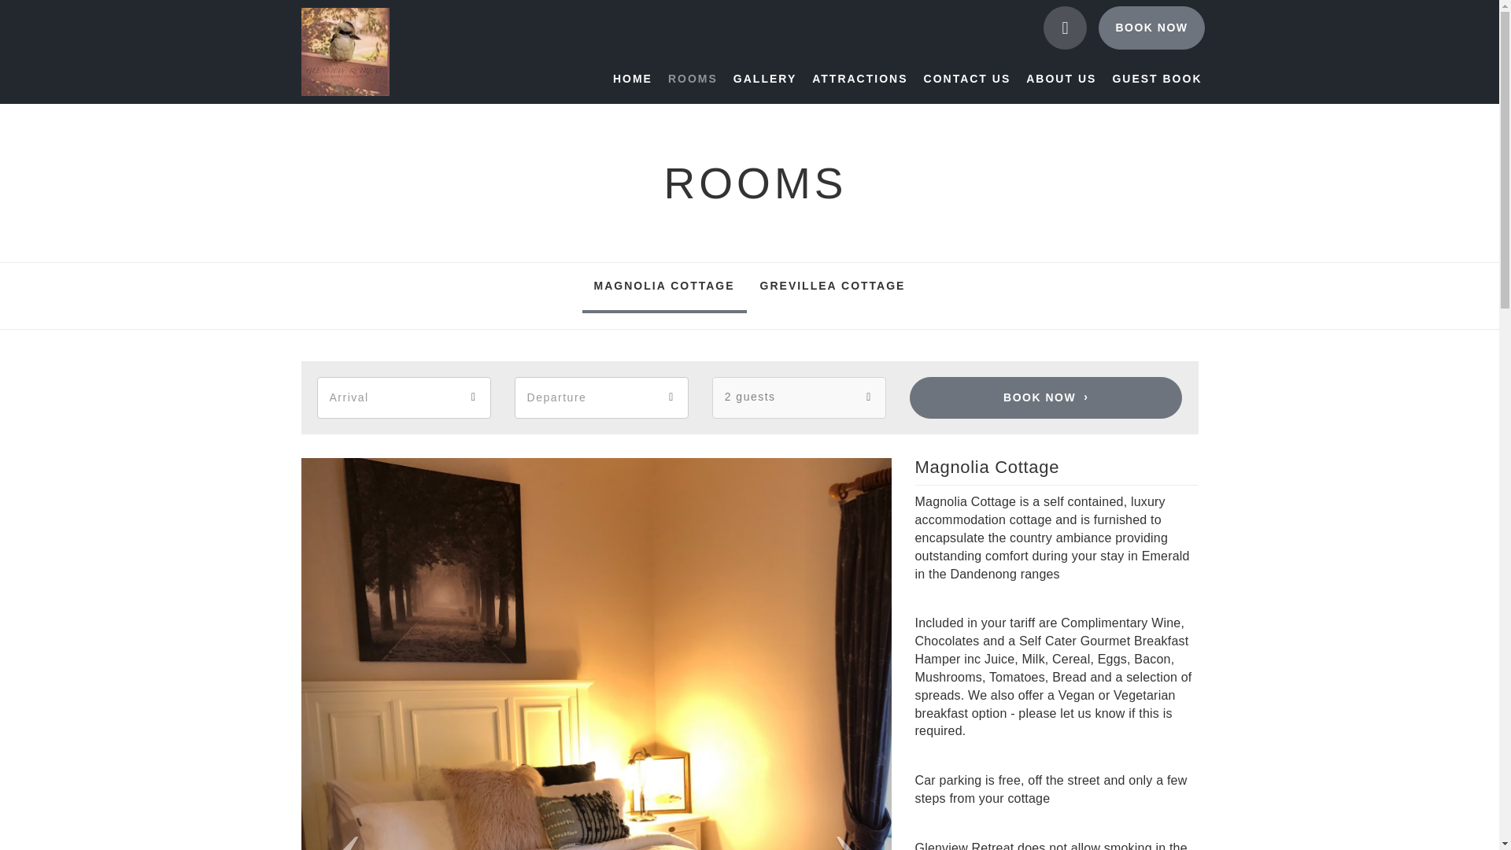 Image resolution: width=1511 pixels, height=850 pixels. Describe the element at coordinates (664, 288) in the screenshot. I see `MAGNOLIA COTTAGE` at that location.